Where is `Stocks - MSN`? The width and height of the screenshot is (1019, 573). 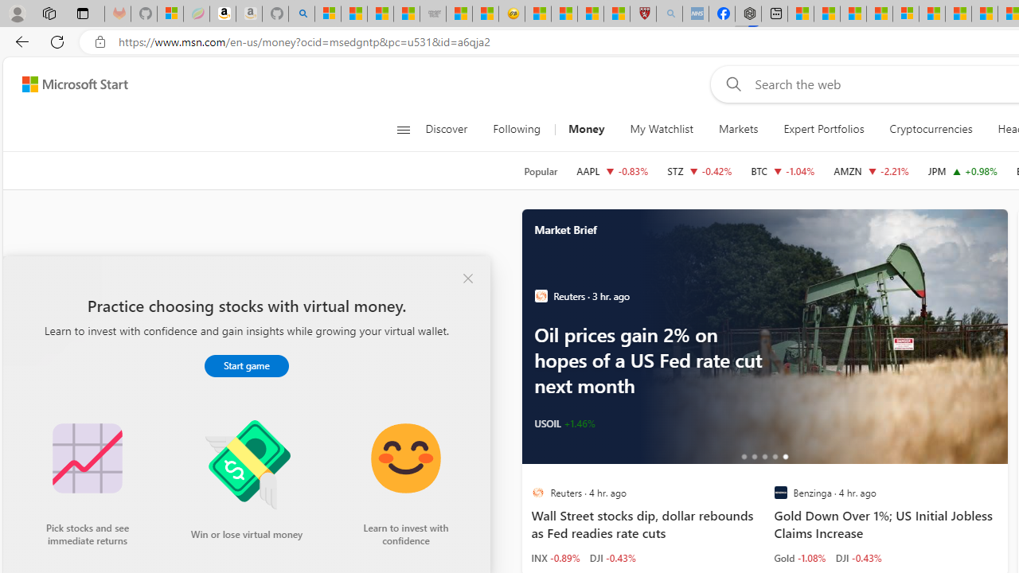 Stocks - MSN is located at coordinates (407, 14).